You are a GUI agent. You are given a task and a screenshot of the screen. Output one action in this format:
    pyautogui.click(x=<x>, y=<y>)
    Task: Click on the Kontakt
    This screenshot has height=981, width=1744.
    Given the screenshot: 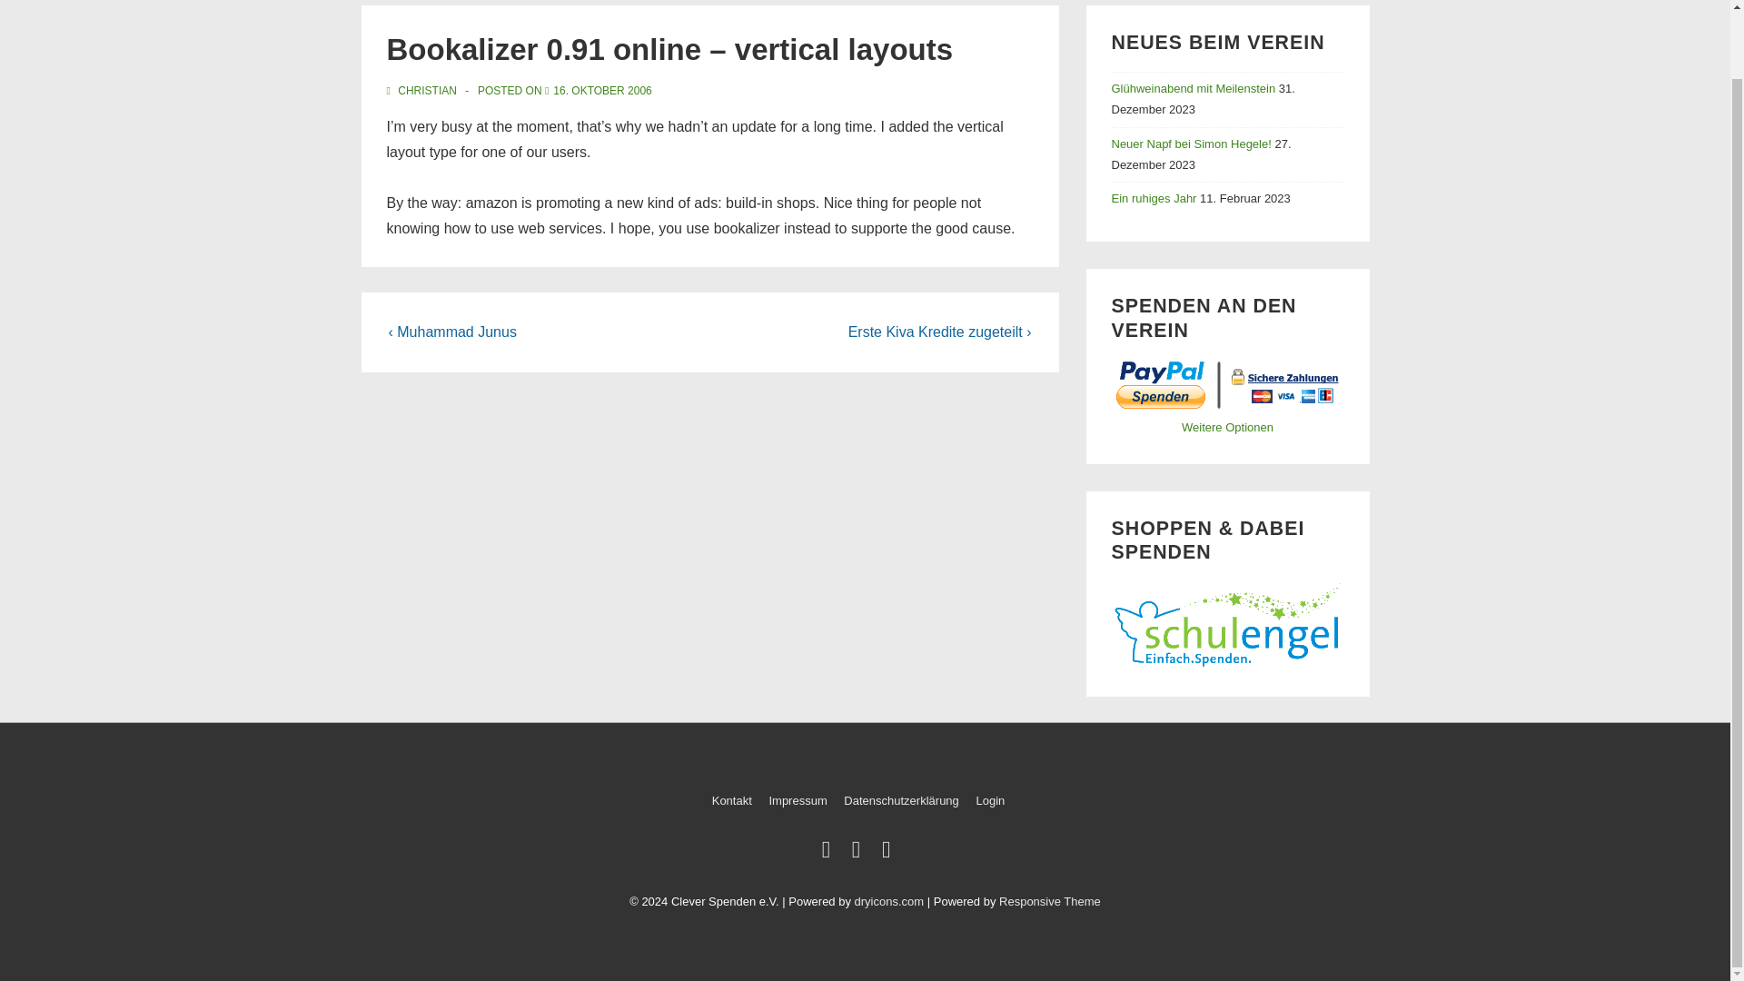 What is the action you would take?
    pyautogui.click(x=731, y=799)
    